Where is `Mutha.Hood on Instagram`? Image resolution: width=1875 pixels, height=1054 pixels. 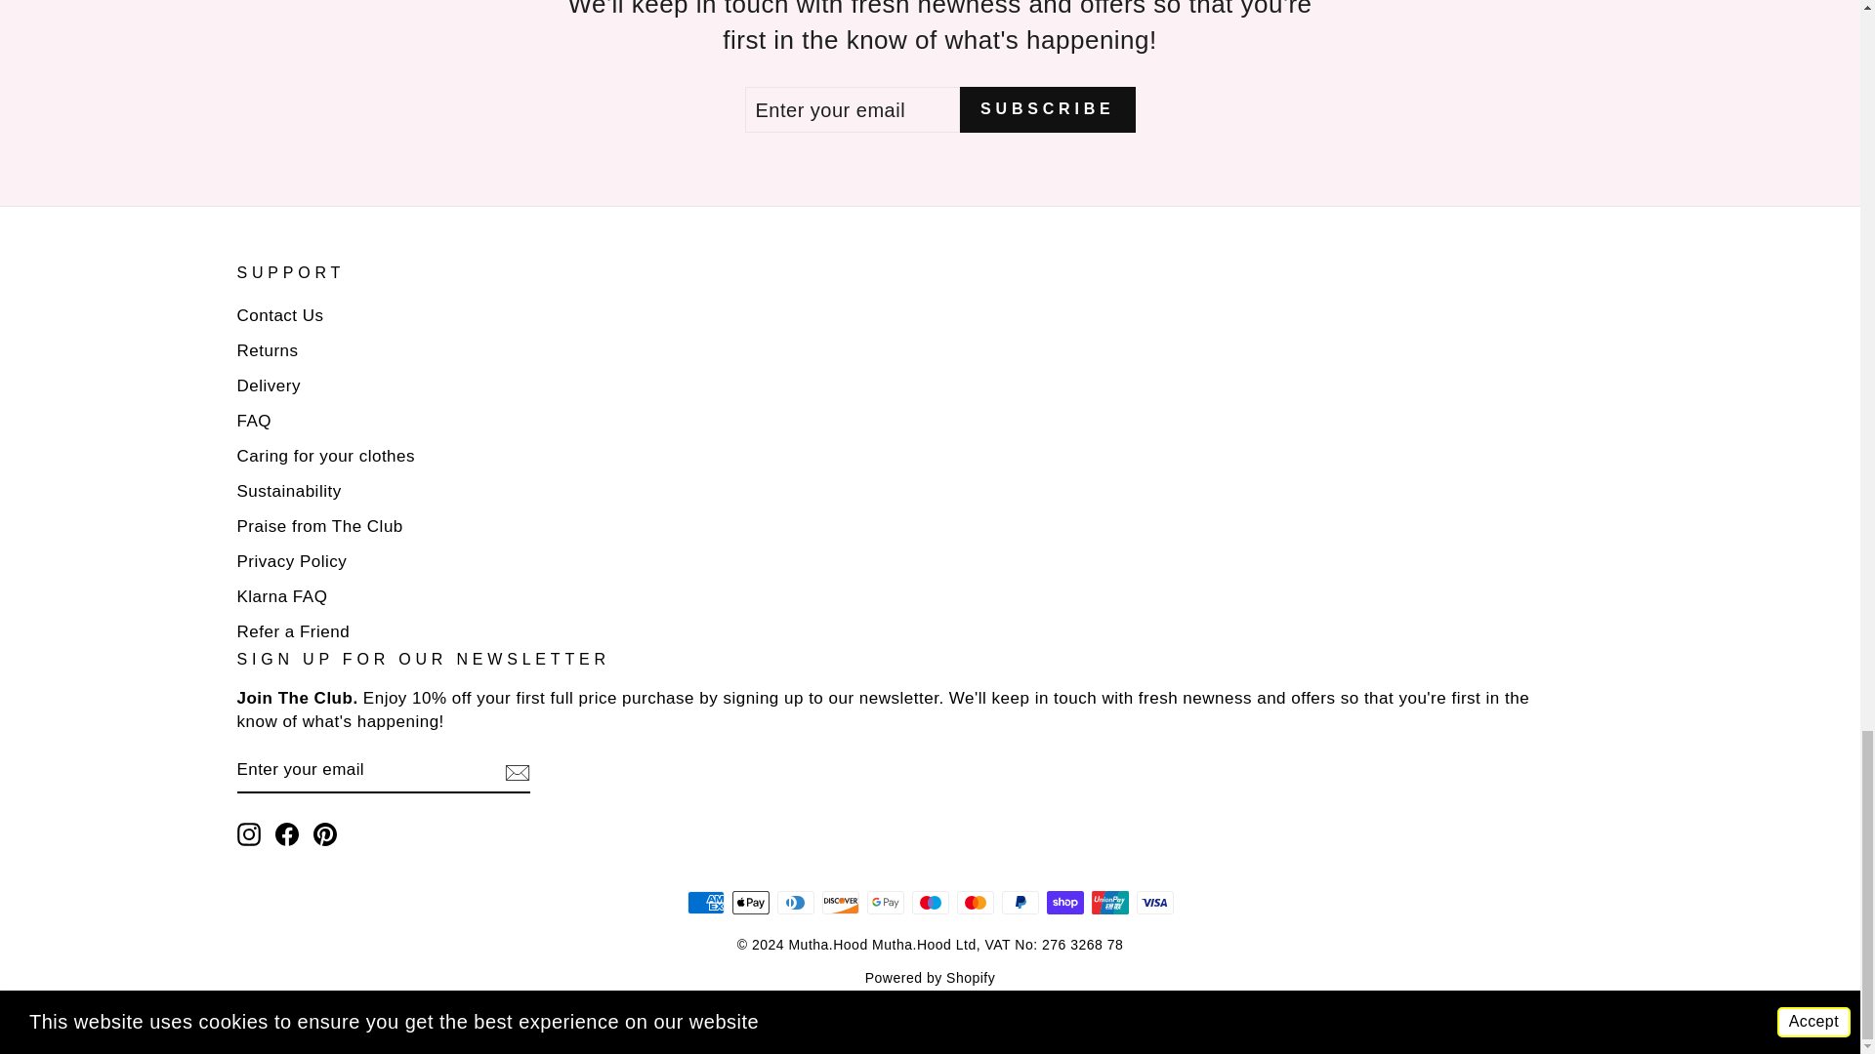 Mutha.Hood on Instagram is located at coordinates (248, 835).